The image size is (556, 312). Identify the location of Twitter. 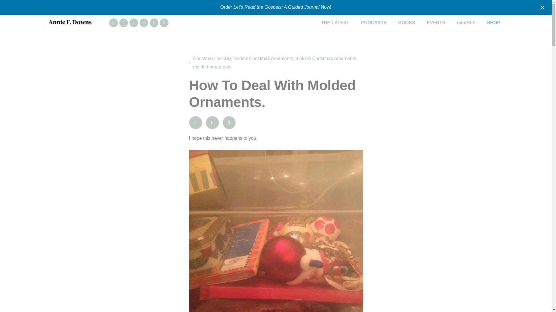
(153, 23).